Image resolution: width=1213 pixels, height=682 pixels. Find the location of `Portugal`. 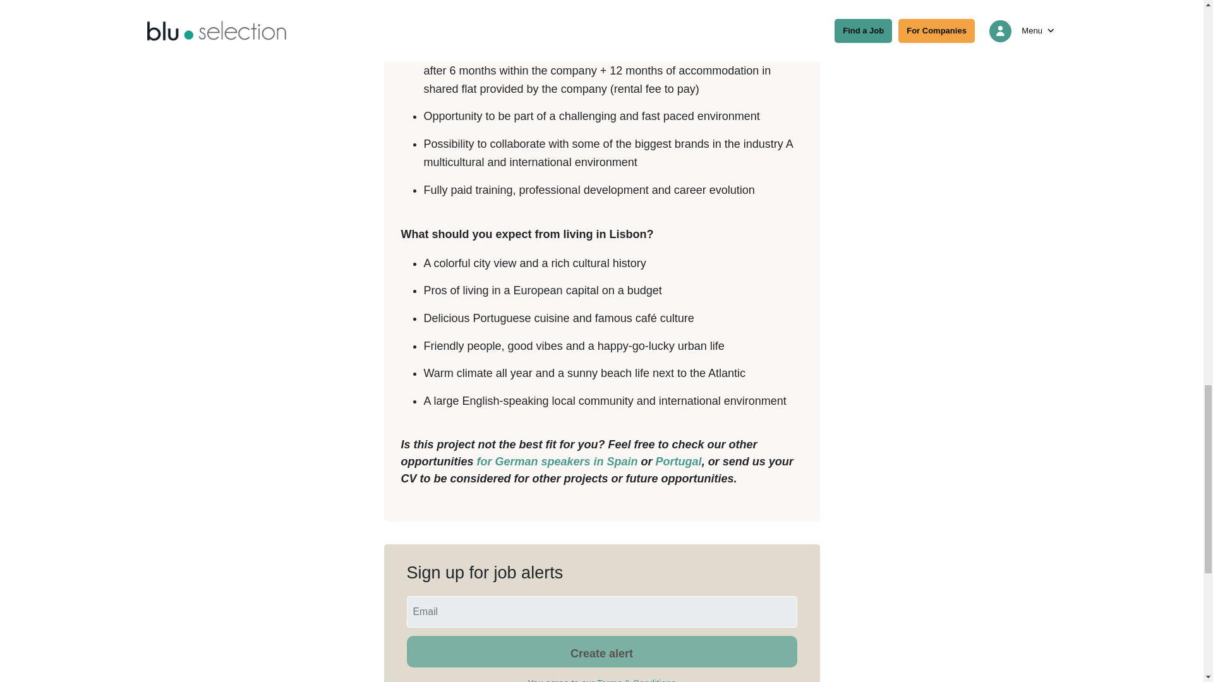

Portugal is located at coordinates (679, 461).